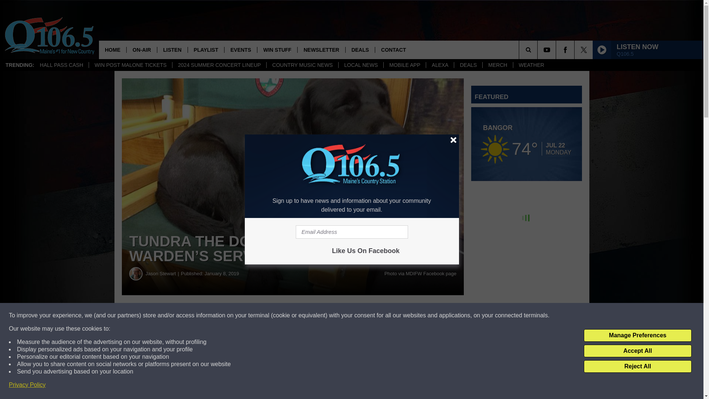 The width and height of the screenshot is (709, 399). What do you see at coordinates (172, 50) in the screenshot?
I see `LISTEN` at bounding box center [172, 50].